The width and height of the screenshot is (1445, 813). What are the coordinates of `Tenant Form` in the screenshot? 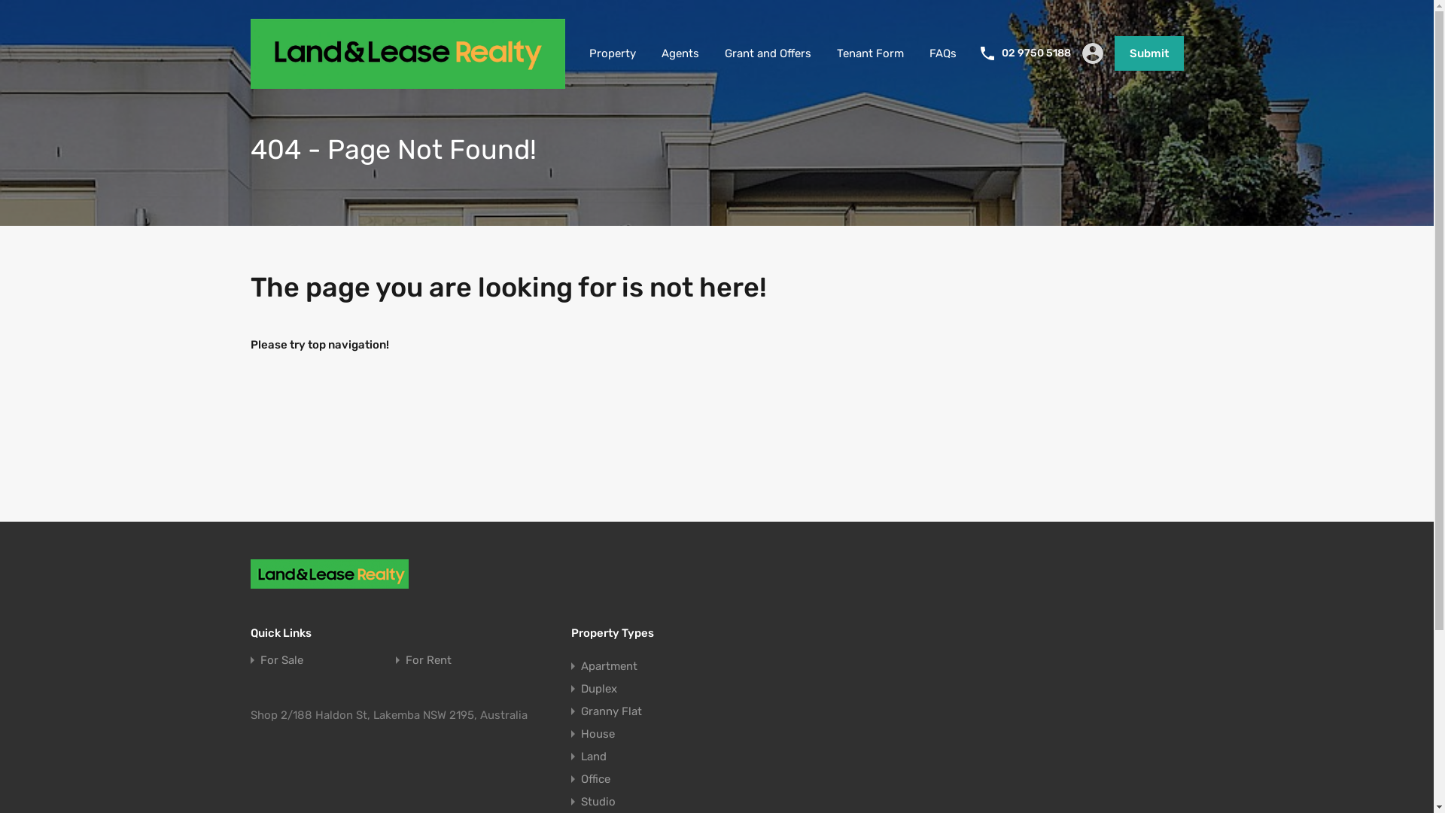 It's located at (870, 53).